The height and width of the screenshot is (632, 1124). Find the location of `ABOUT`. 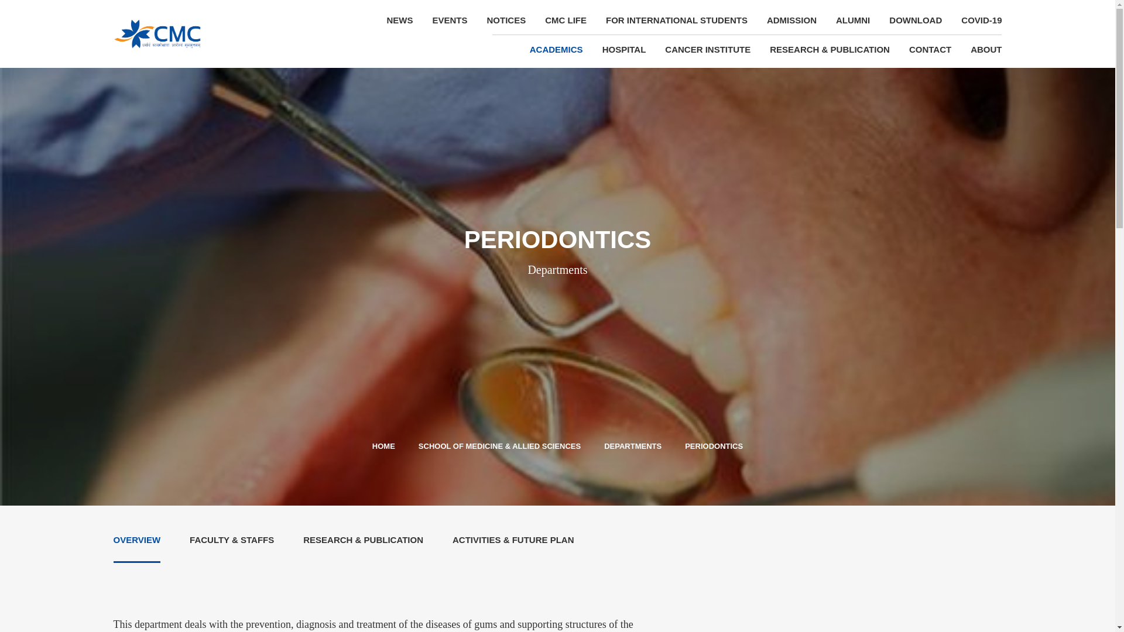

ABOUT is located at coordinates (981, 49).